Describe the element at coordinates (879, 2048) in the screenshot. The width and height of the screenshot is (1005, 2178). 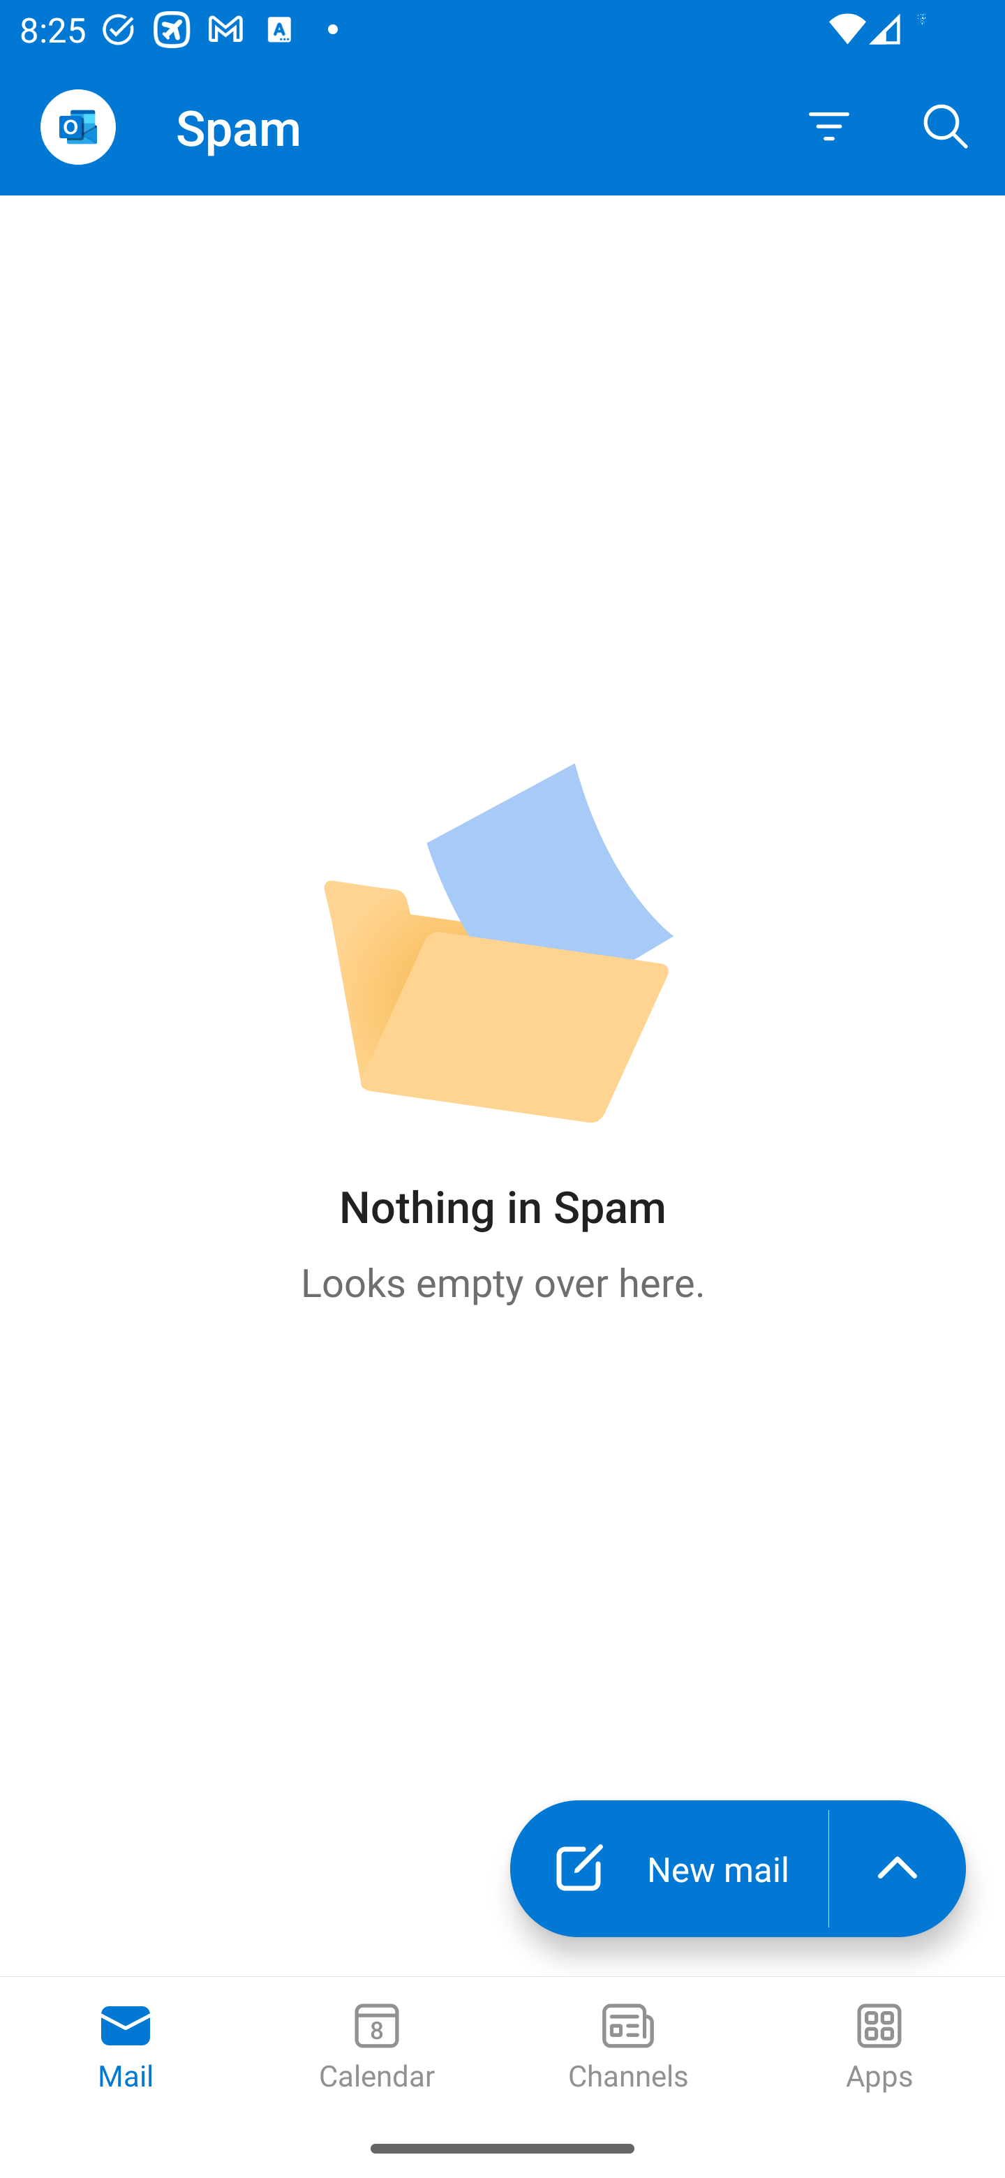
I see `Apps` at that location.